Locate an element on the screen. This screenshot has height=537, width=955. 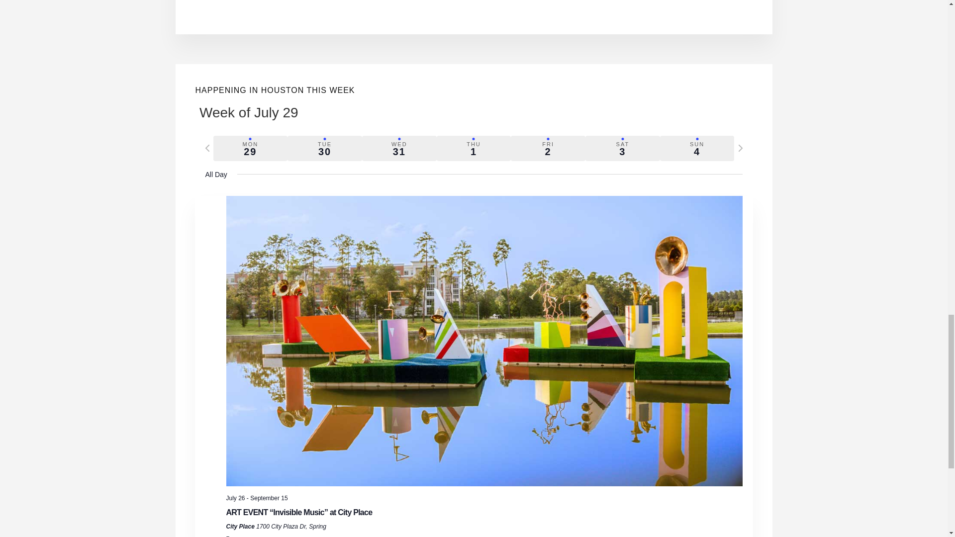
Has events is located at coordinates (622, 148).